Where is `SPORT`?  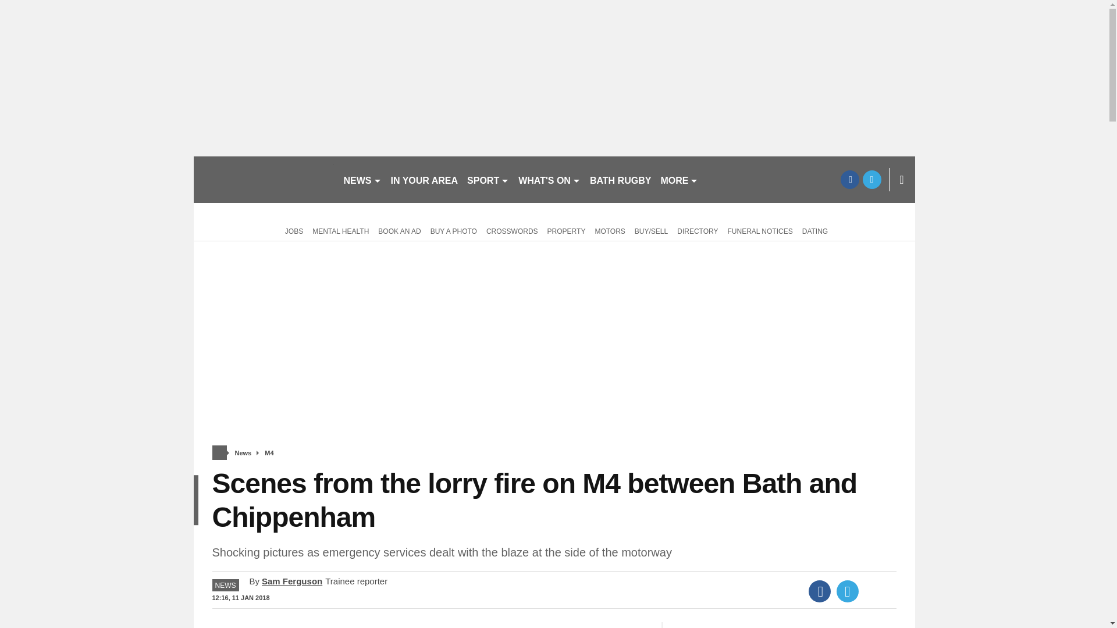 SPORT is located at coordinates (488, 179).